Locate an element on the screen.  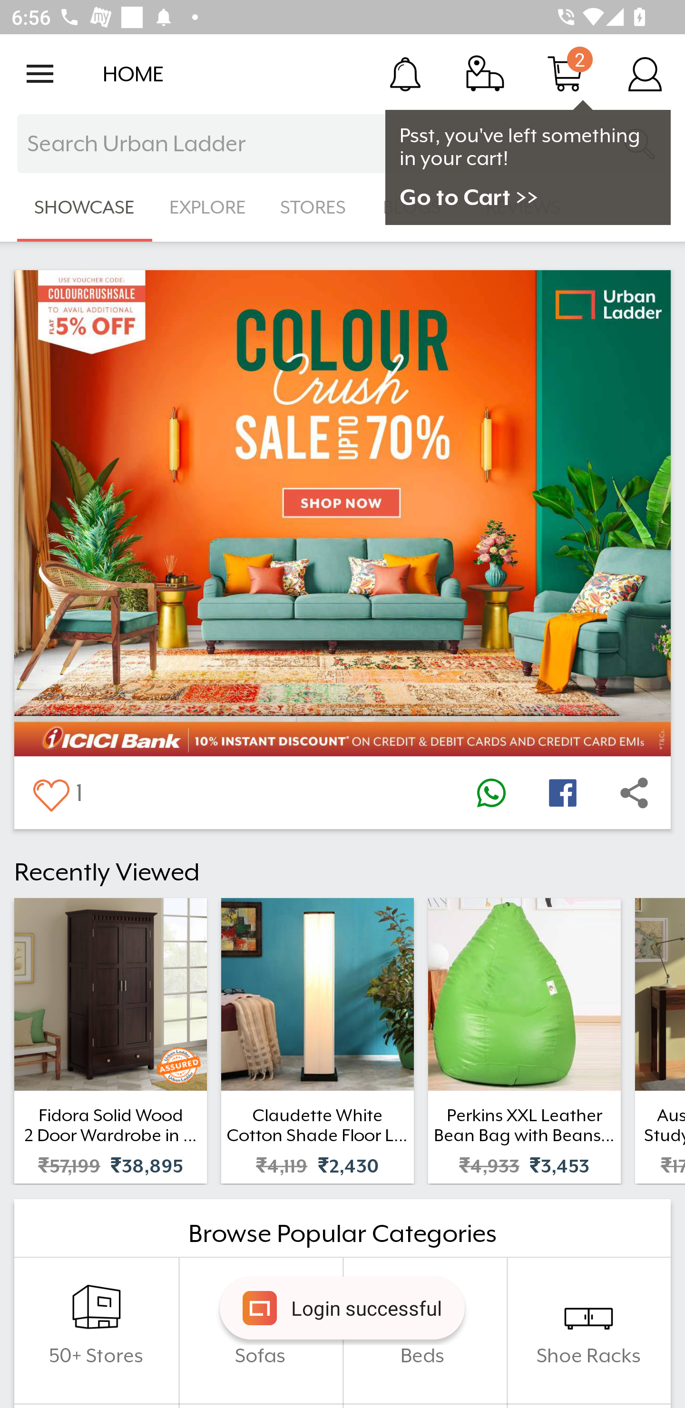
 is located at coordinates (562, 792).